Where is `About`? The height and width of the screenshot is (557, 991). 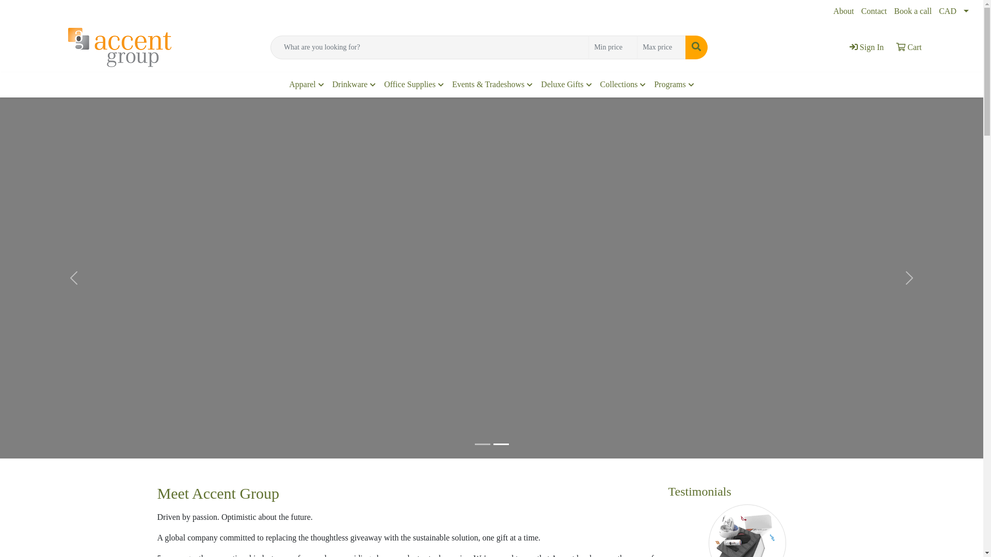
About is located at coordinates (844, 11).